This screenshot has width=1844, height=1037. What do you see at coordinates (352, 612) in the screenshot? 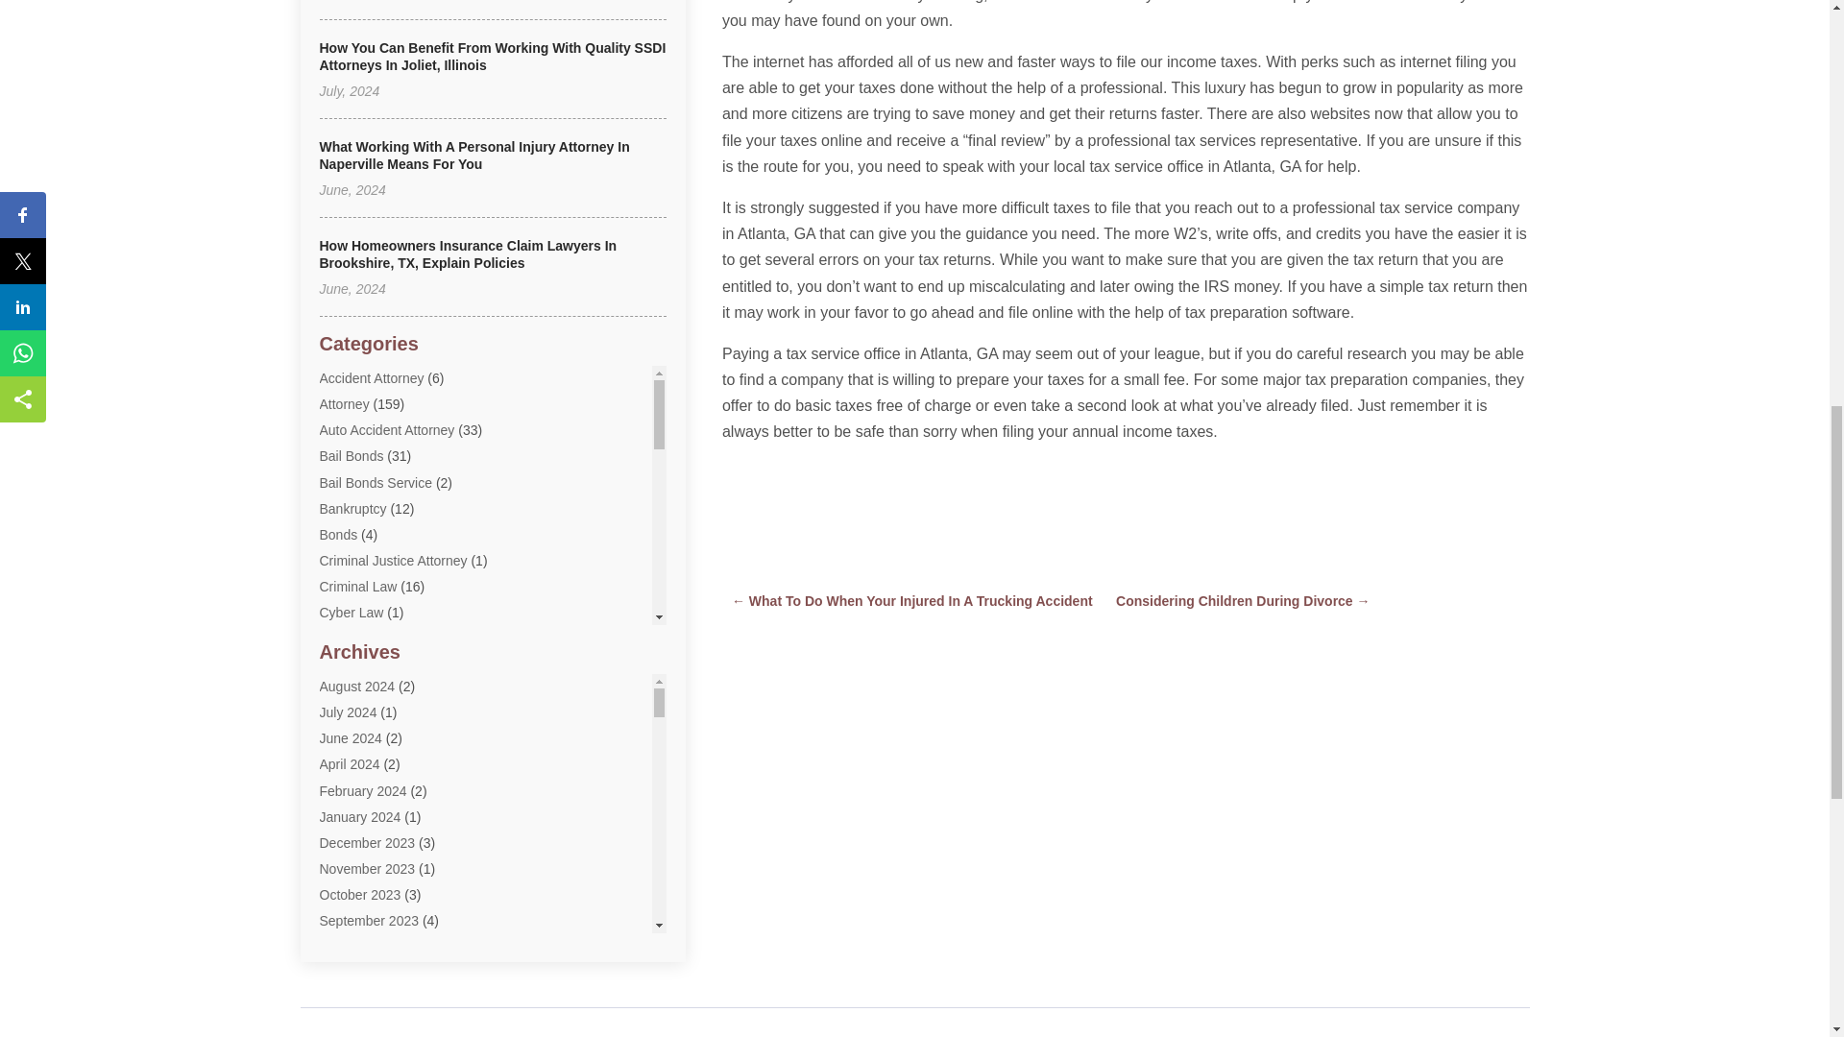
I see `Cyber Law` at bounding box center [352, 612].